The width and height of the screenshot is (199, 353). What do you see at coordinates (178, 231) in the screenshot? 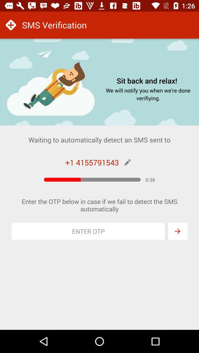
I see `enter` at bounding box center [178, 231].